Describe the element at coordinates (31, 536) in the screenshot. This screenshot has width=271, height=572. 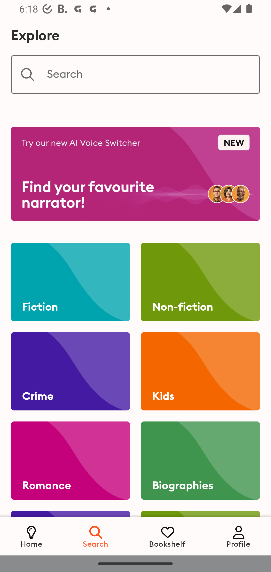
I see `Home` at that location.